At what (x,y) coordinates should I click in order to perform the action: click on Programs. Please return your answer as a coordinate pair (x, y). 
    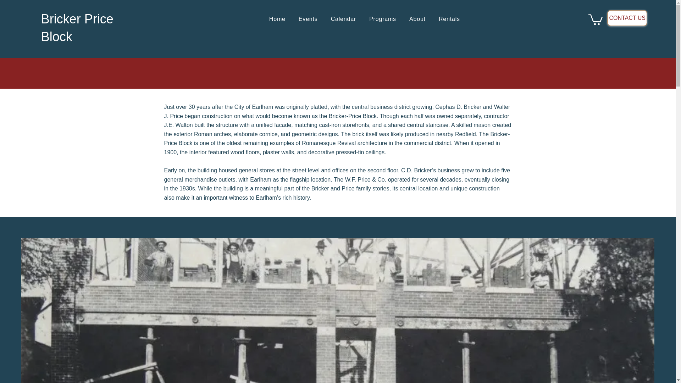
    Looking at the image, I should click on (449, 19).